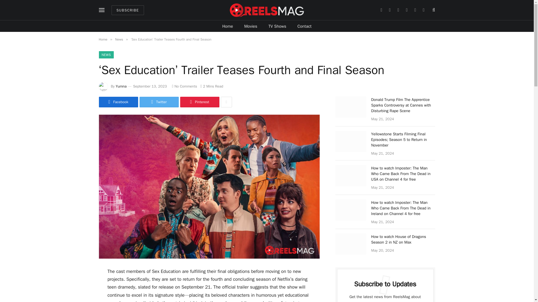 The height and width of the screenshot is (302, 538). I want to click on TV Shows, so click(277, 26).